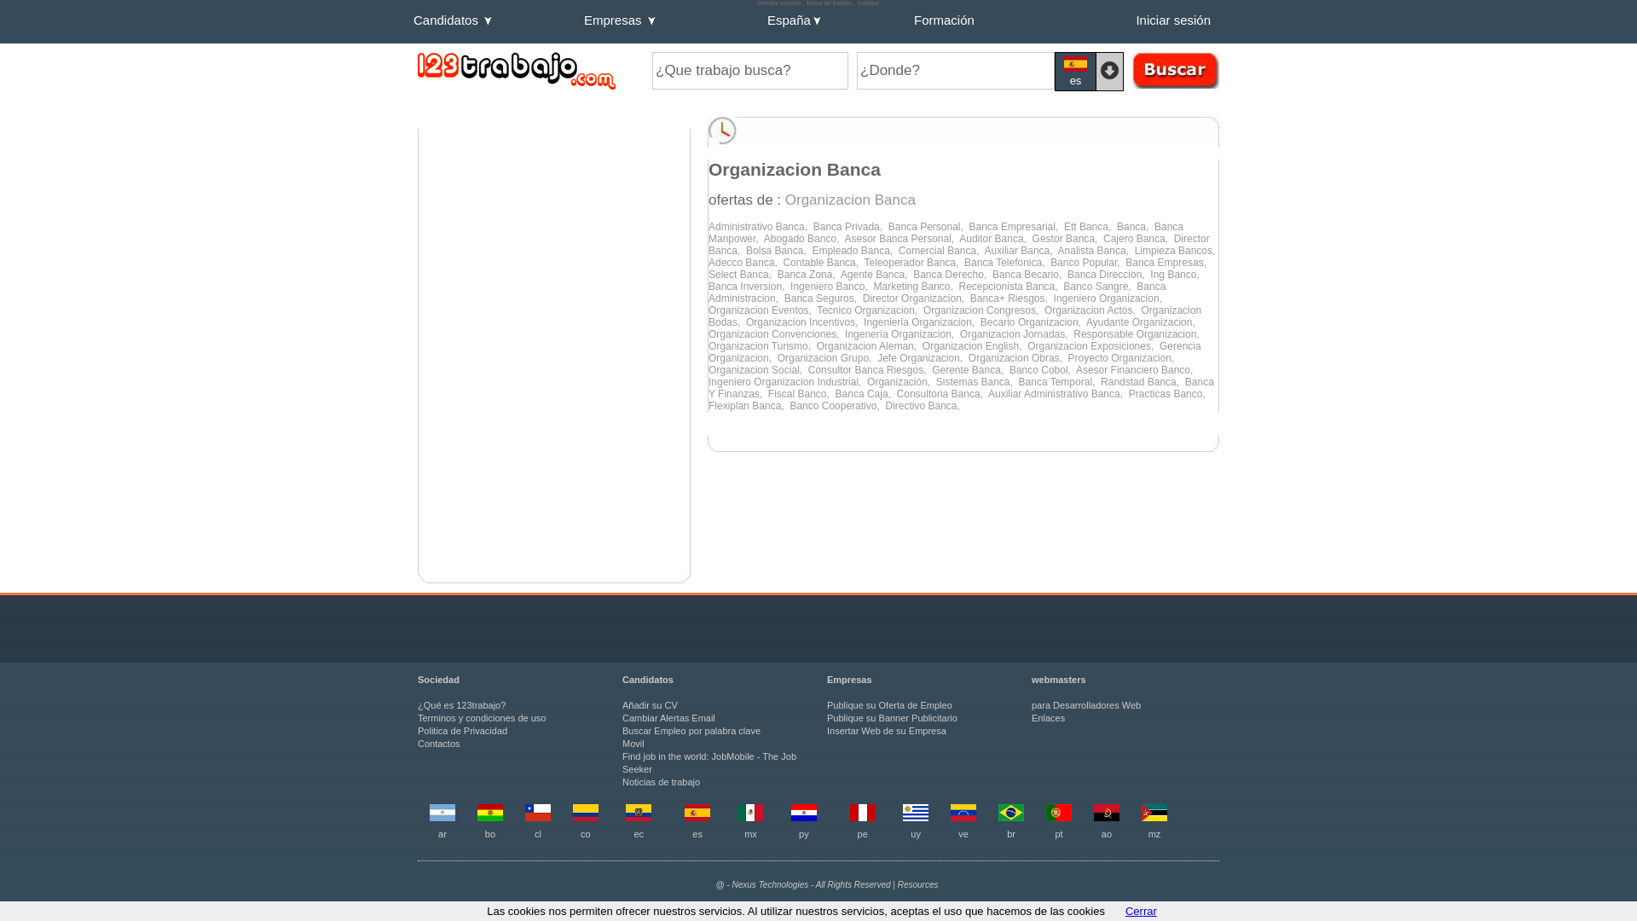  I want to click on Advertisement, so click(554, 242).